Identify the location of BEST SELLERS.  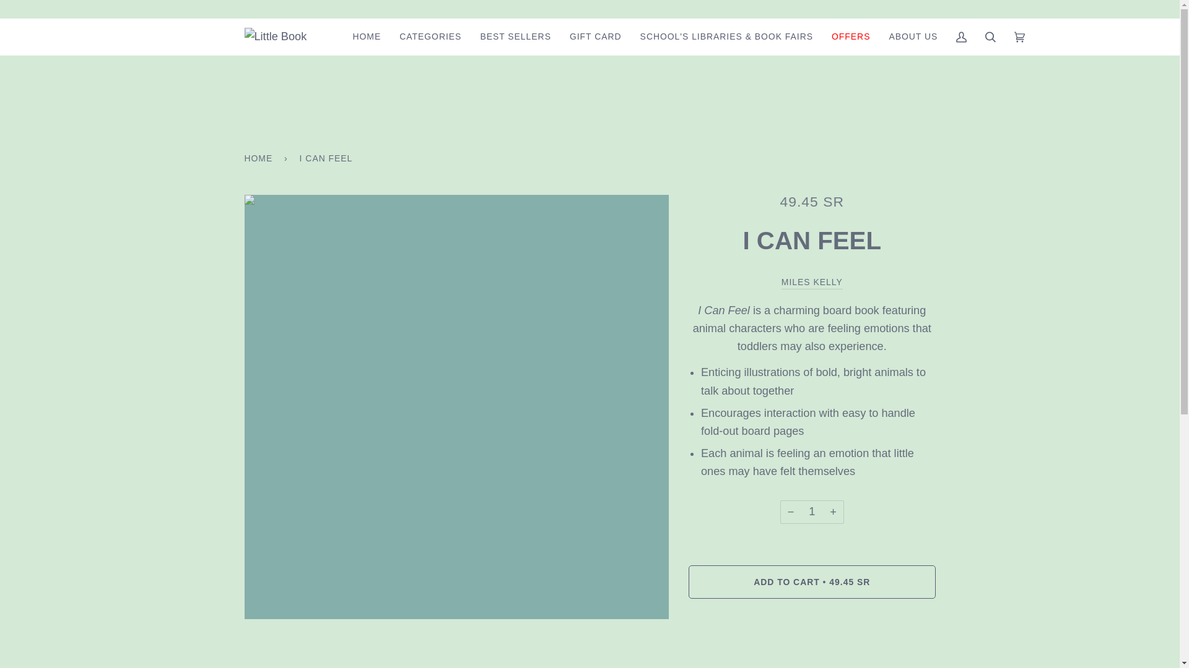
(515, 36).